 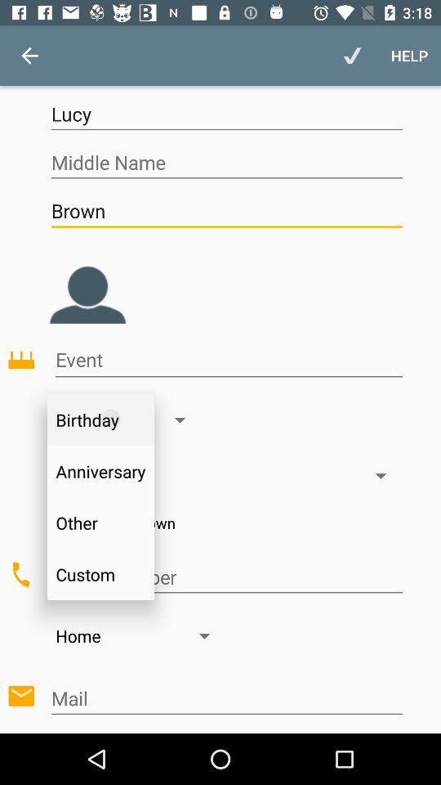 What do you see at coordinates (229, 360) in the screenshot?
I see `click the icon above birthday icon` at bounding box center [229, 360].